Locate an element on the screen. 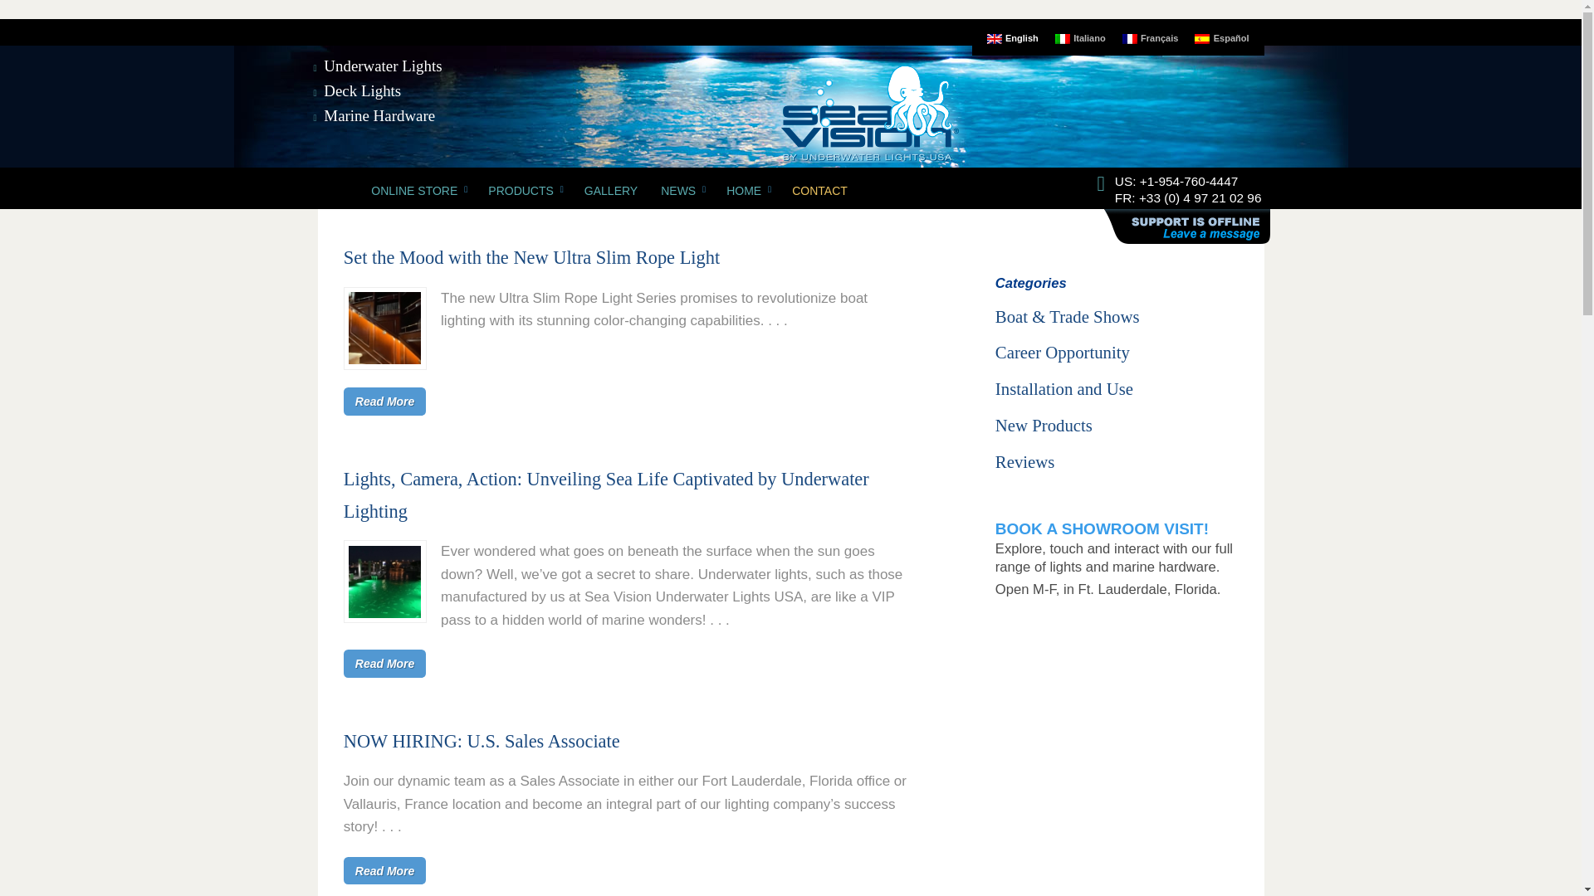  Italiano is located at coordinates (1081, 39).